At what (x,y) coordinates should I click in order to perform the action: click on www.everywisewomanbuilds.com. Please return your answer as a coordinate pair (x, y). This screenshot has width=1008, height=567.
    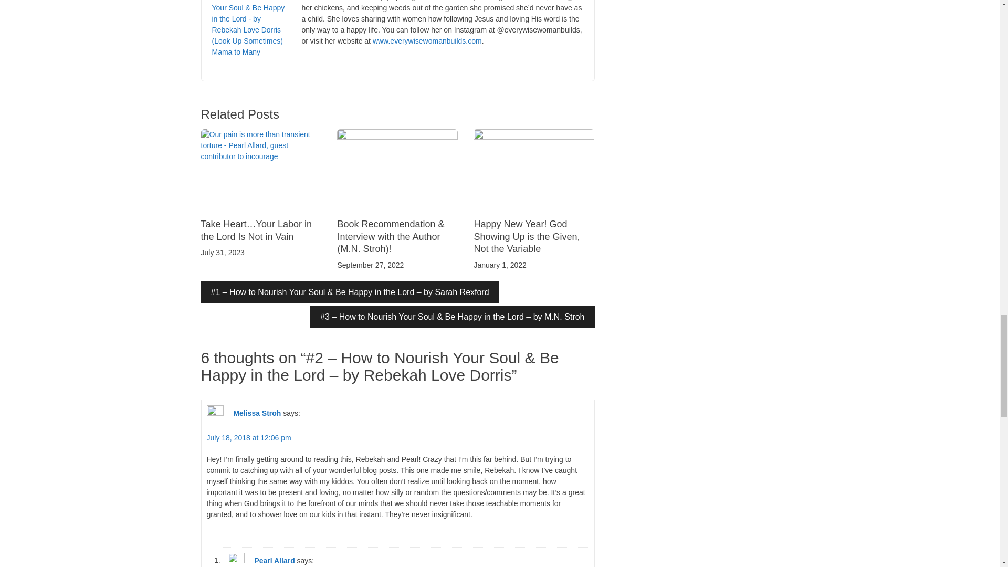
    Looking at the image, I should click on (427, 41).